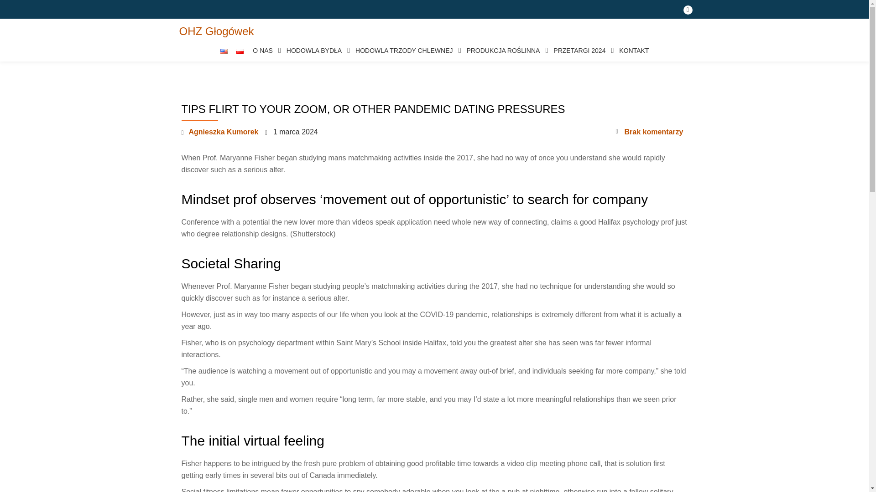 This screenshot has height=492, width=876. What do you see at coordinates (634, 51) in the screenshot?
I see `KONTAKT` at bounding box center [634, 51].